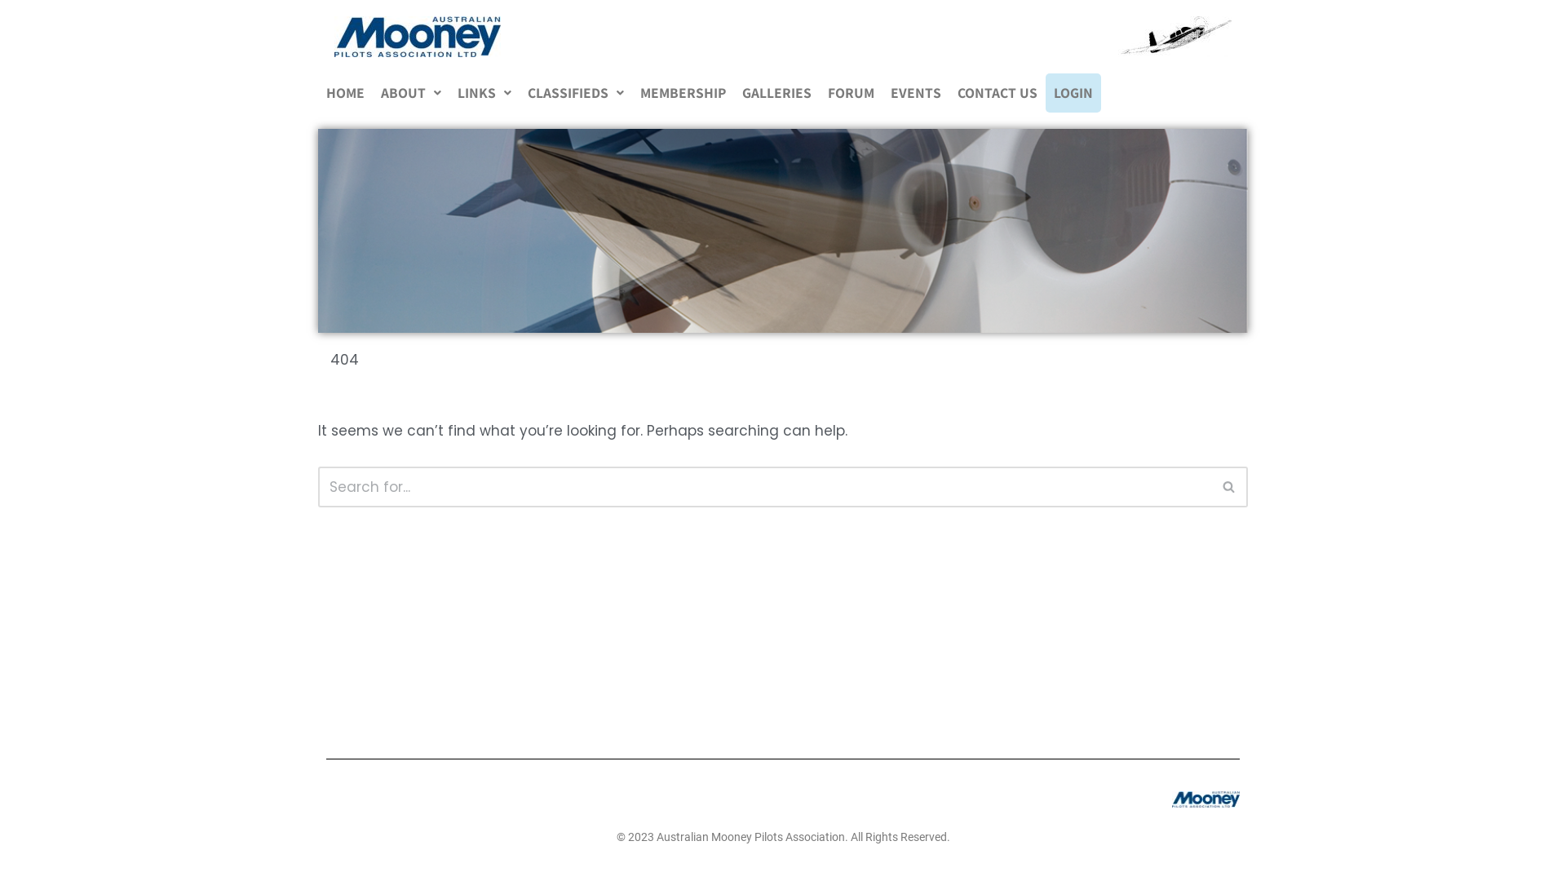 The width and height of the screenshot is (1566, 881). What do you see at coordinates (411, 93) in the screenshot?
I see `ABOUT` at bounding box center [411, 93].